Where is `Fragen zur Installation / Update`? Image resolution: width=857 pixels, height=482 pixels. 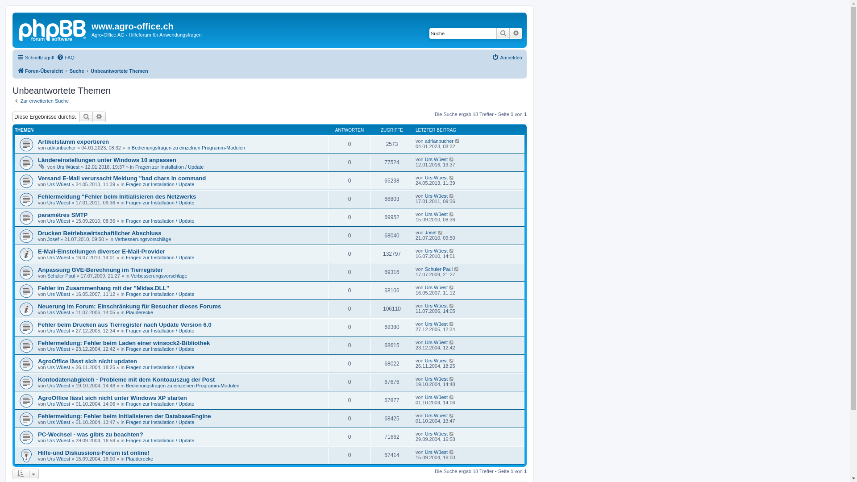 Fragen zur Installation / Update is located at coordinates (160, 349).